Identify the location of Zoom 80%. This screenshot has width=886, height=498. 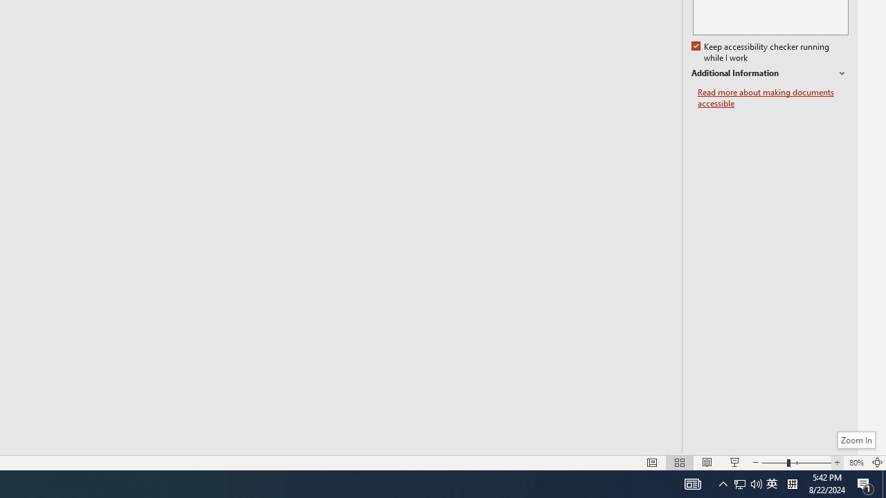
(856, 462).